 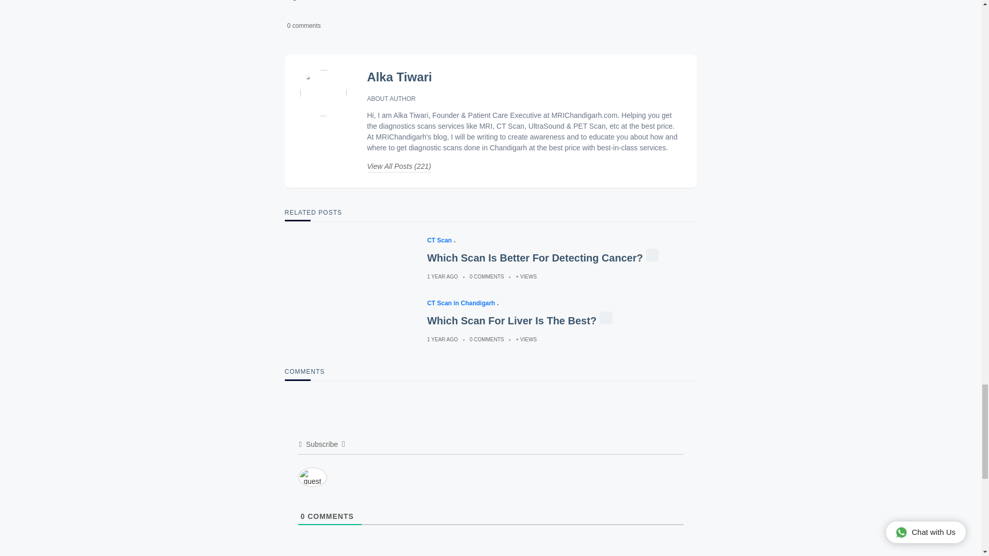 What do you see at coordinates (444, 240) in the screenshot?
I see `CT Scan` at bounding box center [444, 240].